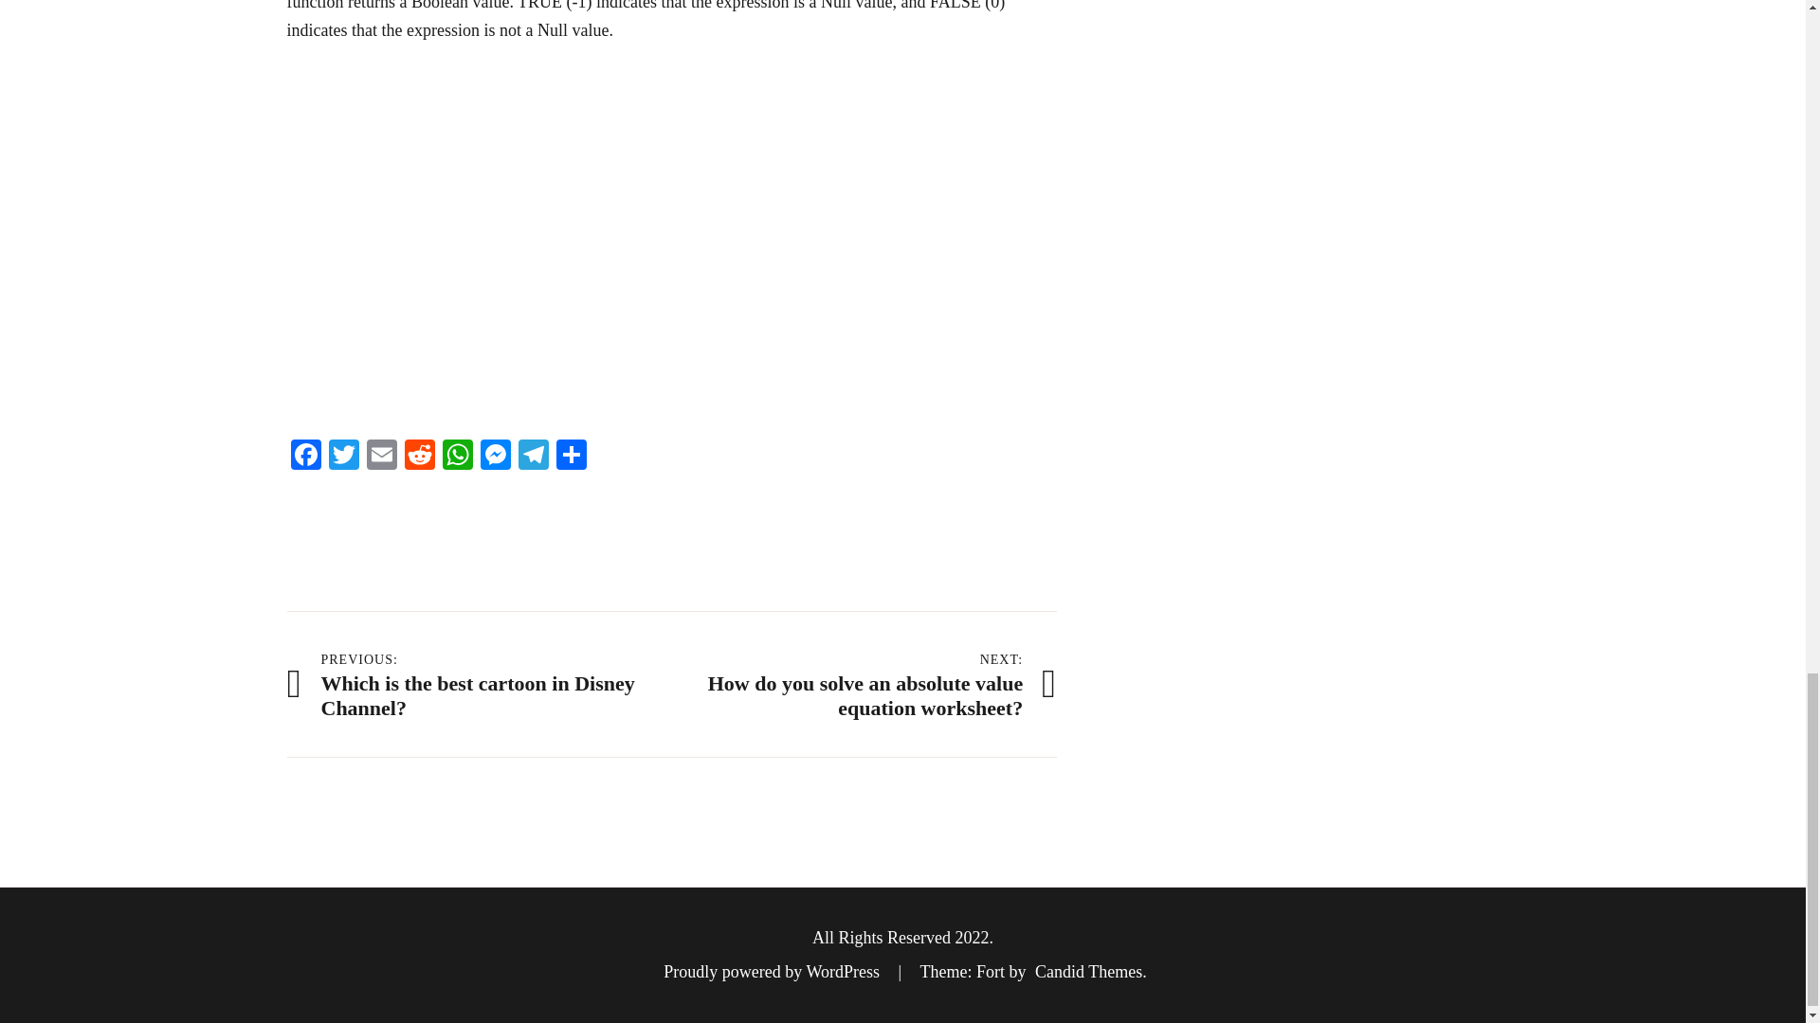 The image size is (1820, 1023). I want to click on Reddit, so click(419, 457).